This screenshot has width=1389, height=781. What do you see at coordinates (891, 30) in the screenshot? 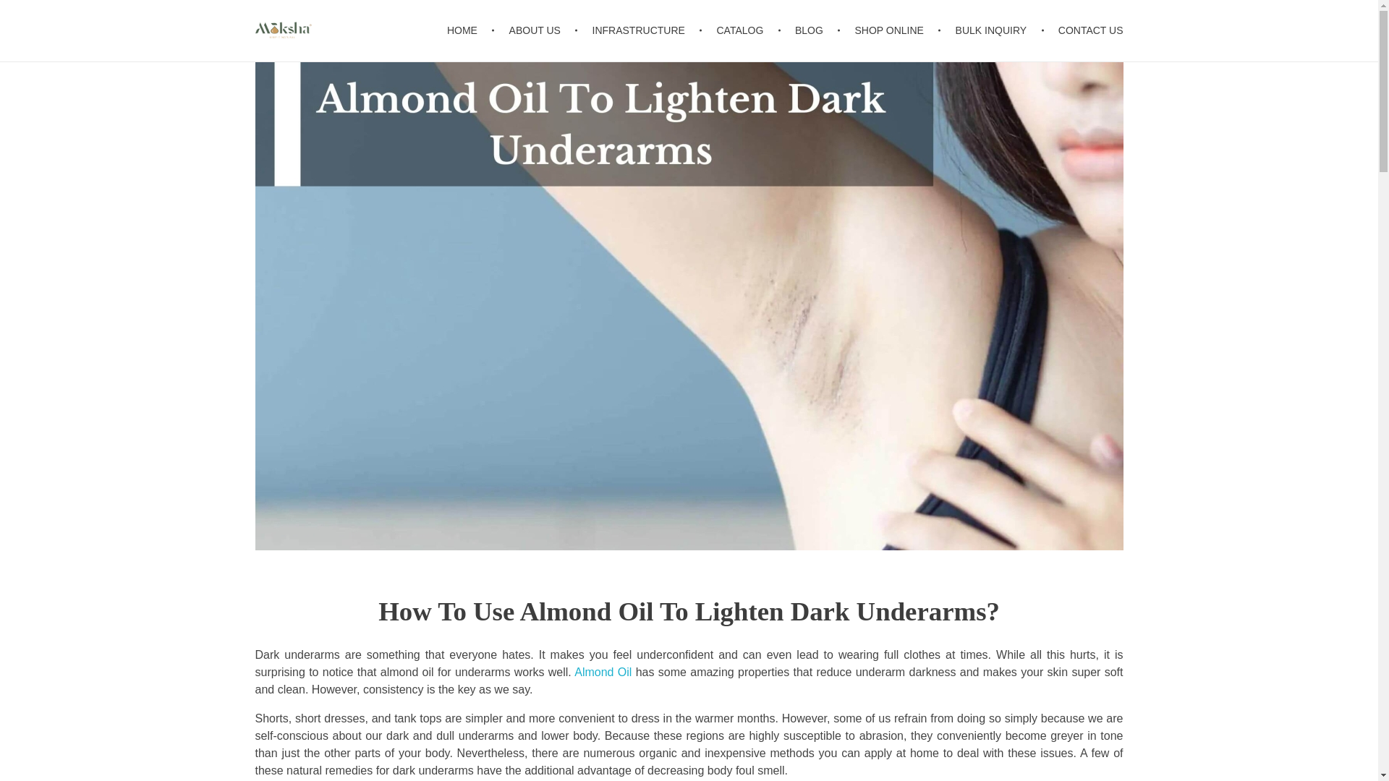
I see `SHOP ONLINE` at bounding box center [891, 30].